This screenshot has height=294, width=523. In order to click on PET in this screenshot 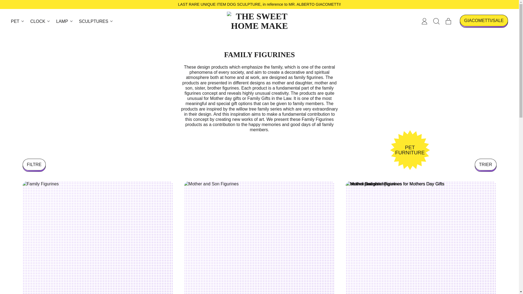, I will do `click(18, 21)`.